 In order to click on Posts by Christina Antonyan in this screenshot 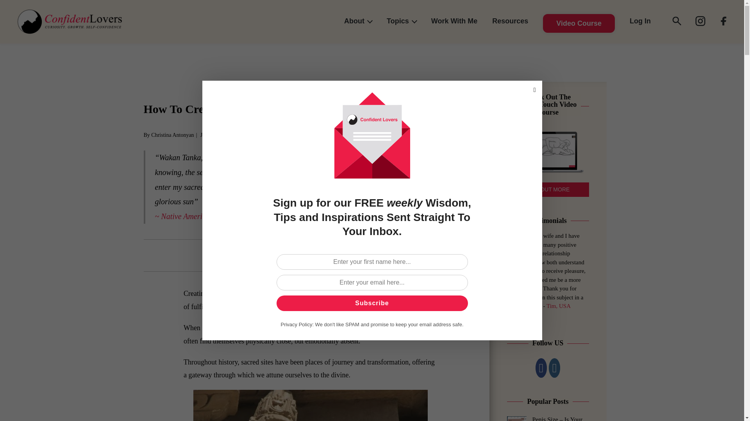, I will do `click(172, 135)`.